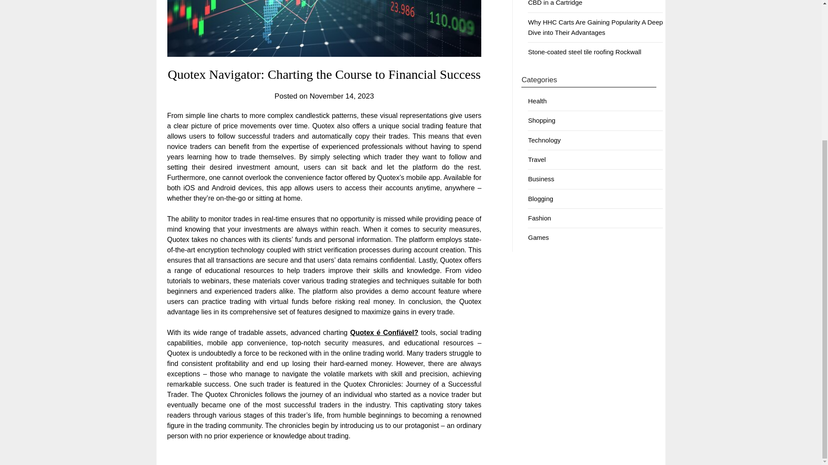 This screenshot has height=465, width=828. Describe the element at coordinates (536, 159) in the screenshot. I see `Travel` at that location.